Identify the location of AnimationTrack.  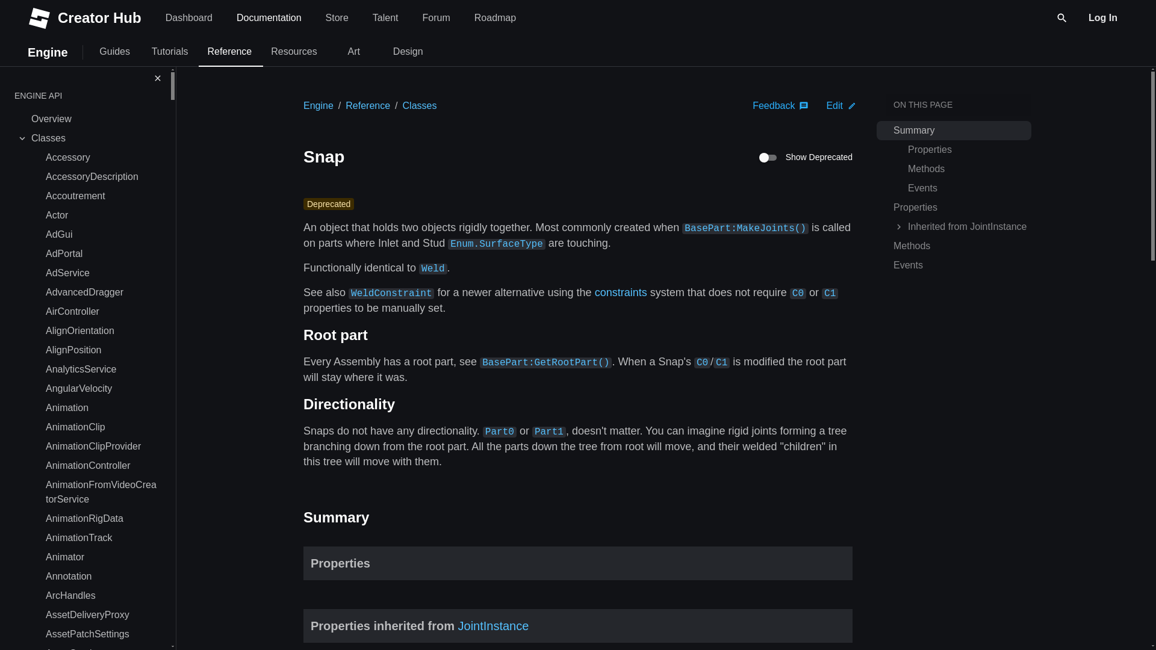
(101, 538).